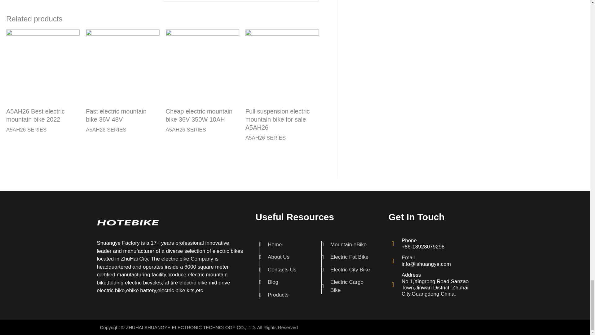 The image size is (595, 335). I want to click on A5AH26 Best electric mountain bike 2022, so click(43, 115).